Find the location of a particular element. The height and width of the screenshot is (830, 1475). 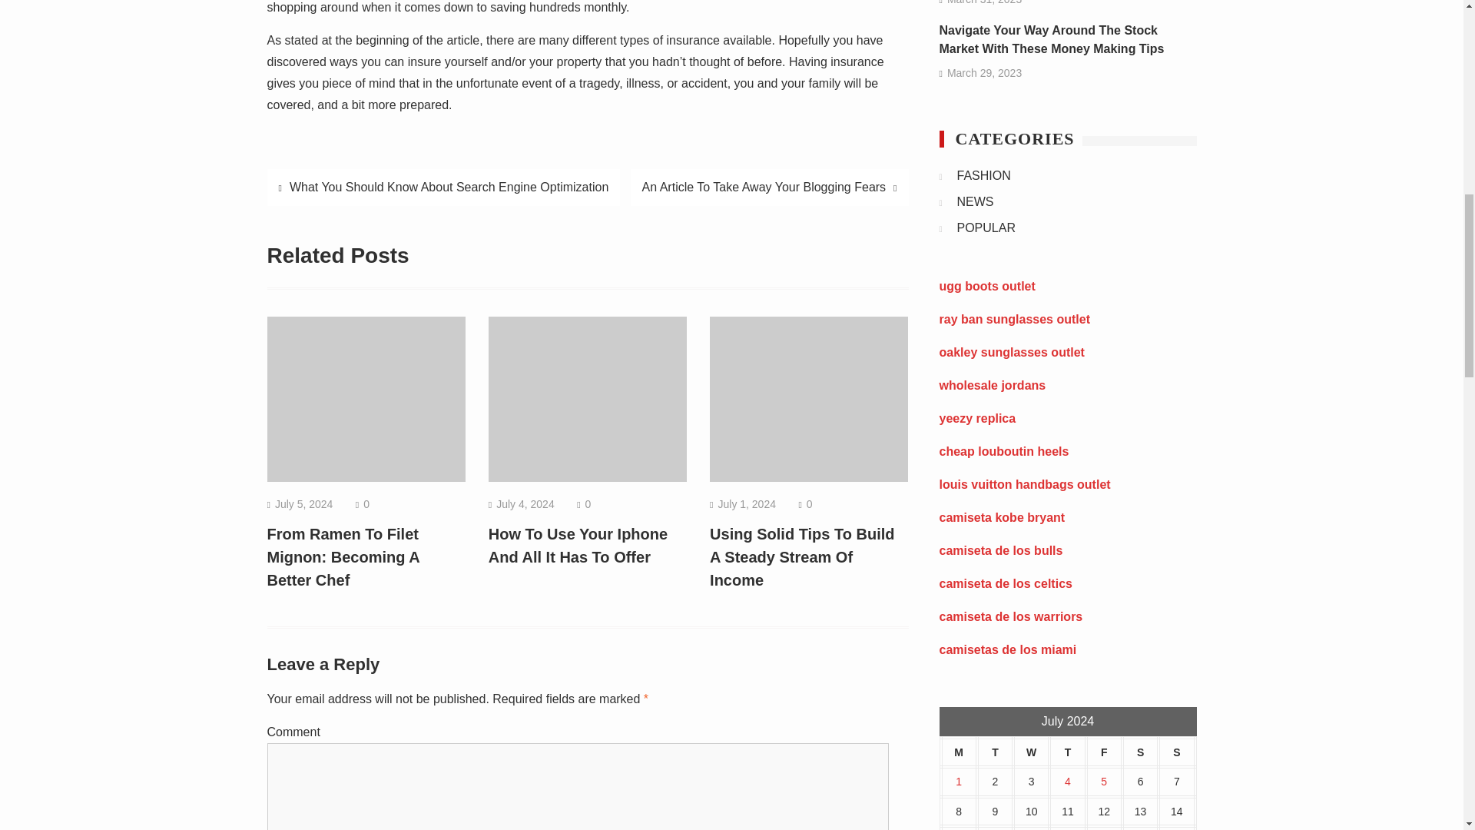

From Ramen To Filet Mignon: Becoming A Better Chef is located at coordinates (343, 556).